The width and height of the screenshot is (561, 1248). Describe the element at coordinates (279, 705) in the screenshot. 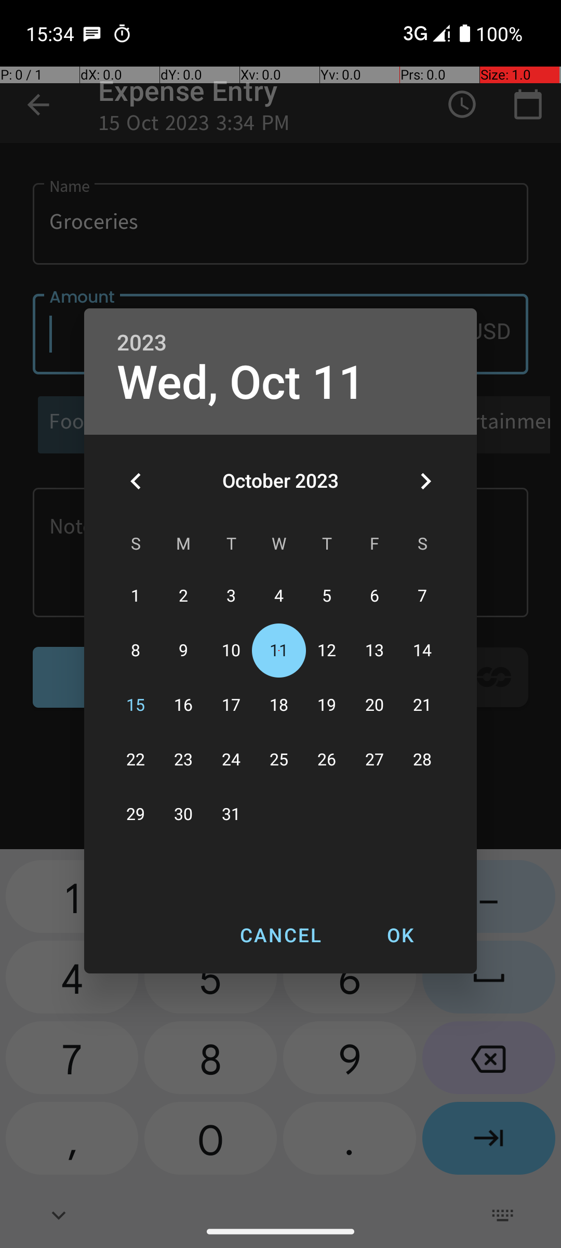

I see `18` at that location.